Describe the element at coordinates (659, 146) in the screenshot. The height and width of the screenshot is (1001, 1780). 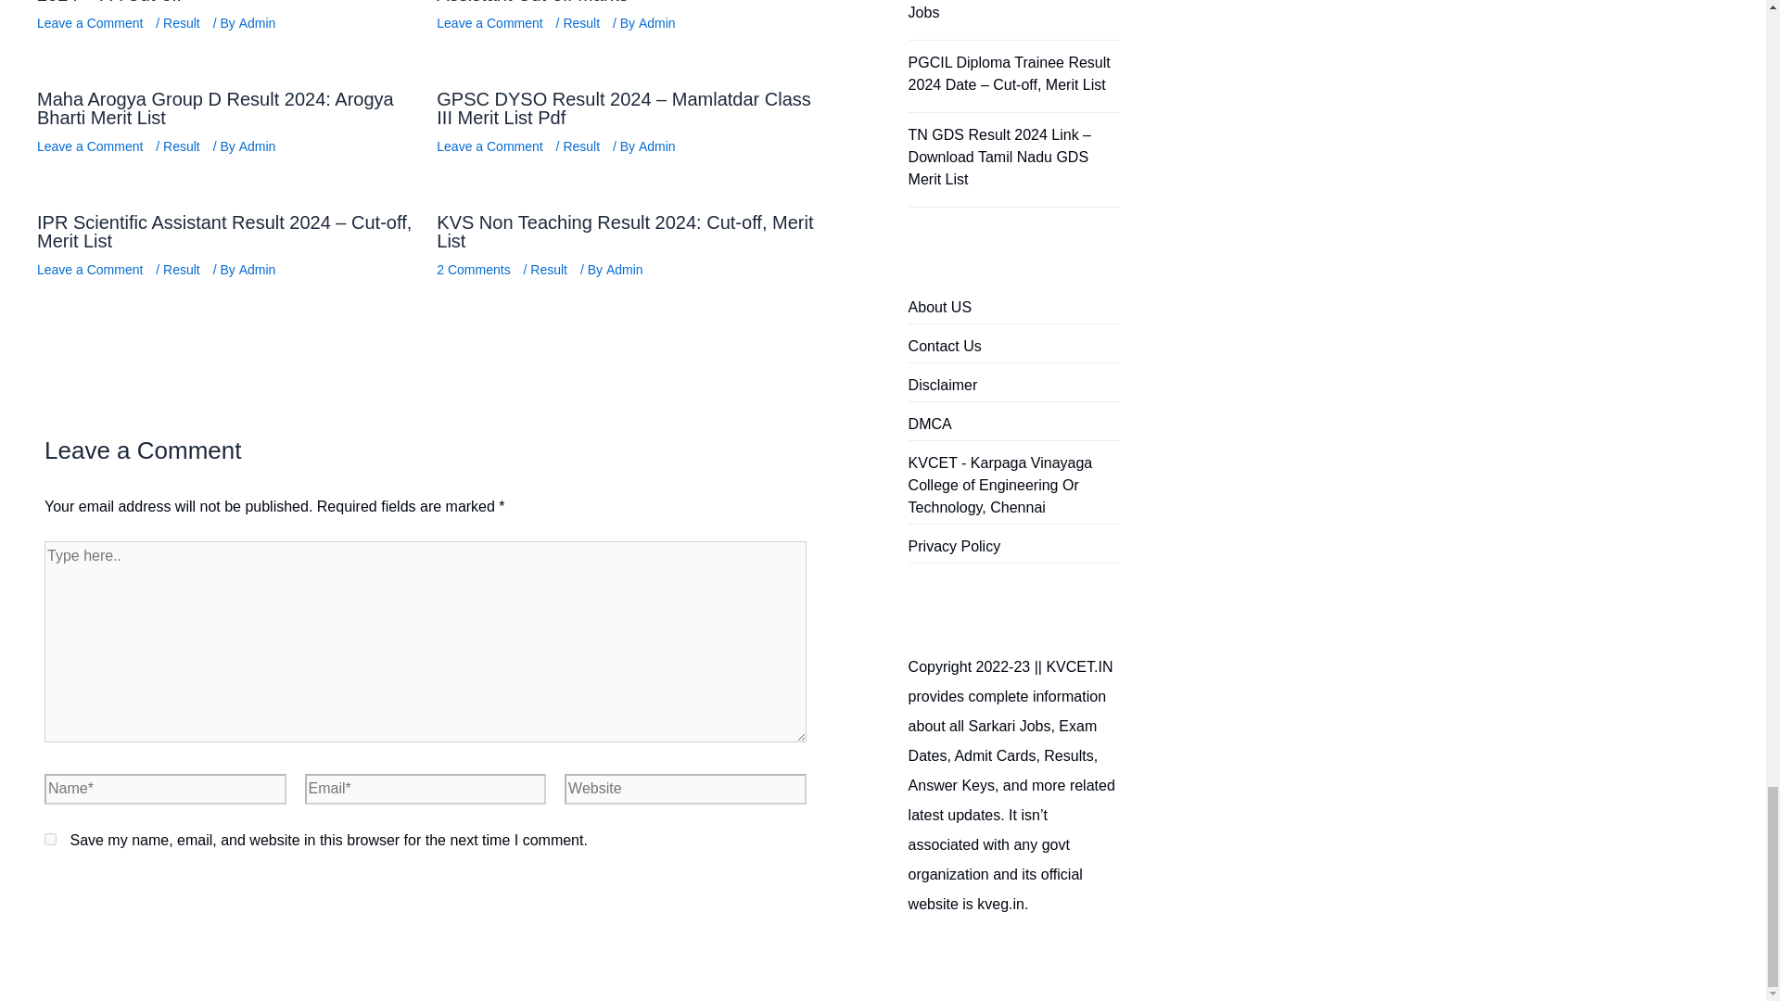
I see `View all posts by Admin` at that location.